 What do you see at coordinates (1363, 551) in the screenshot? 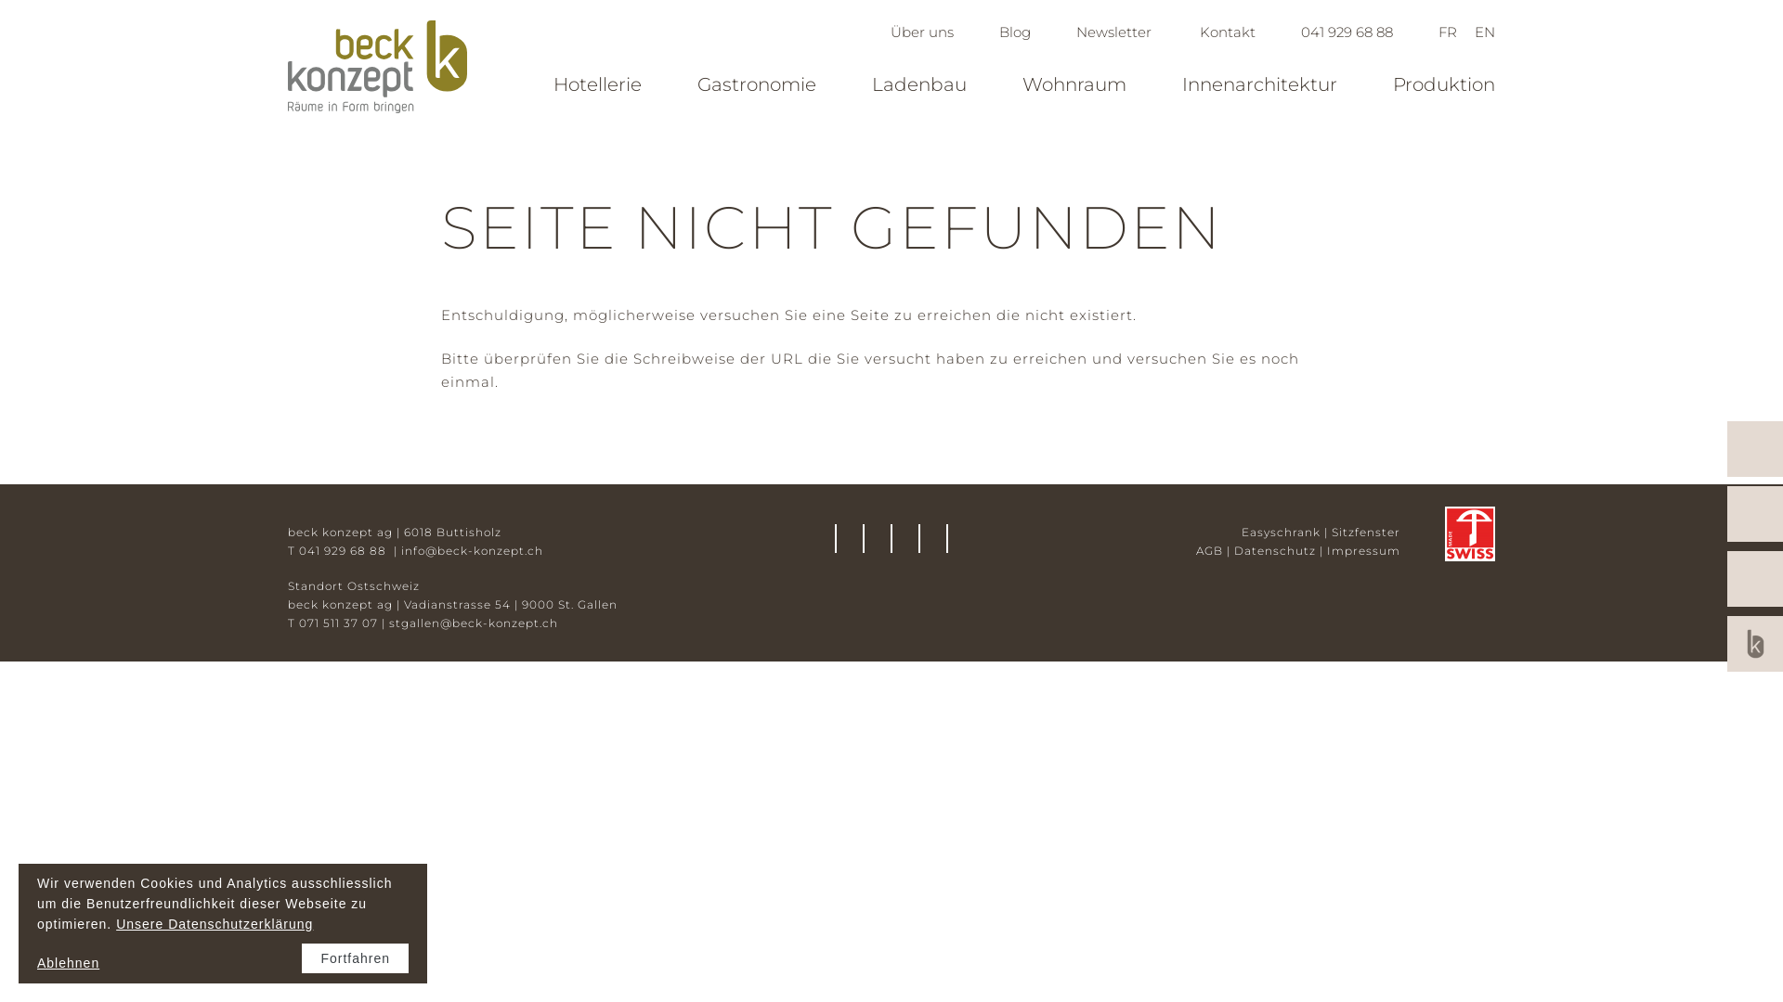
I see `Impressum` at bounding box center [1363, 551].